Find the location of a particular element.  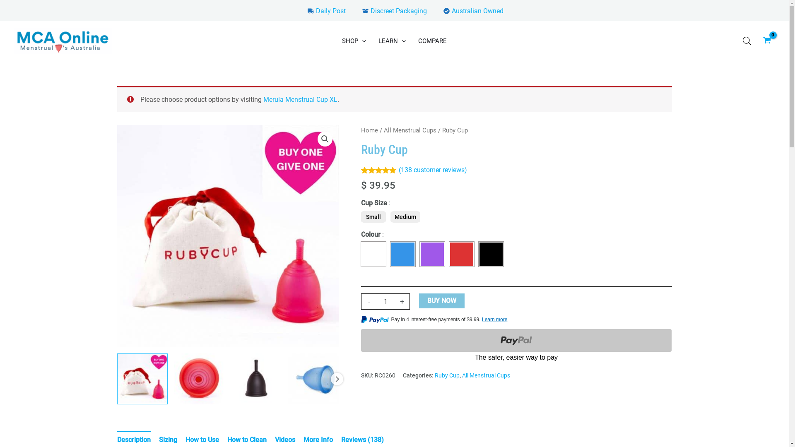

LEARN is located at coordinates (392, 41).